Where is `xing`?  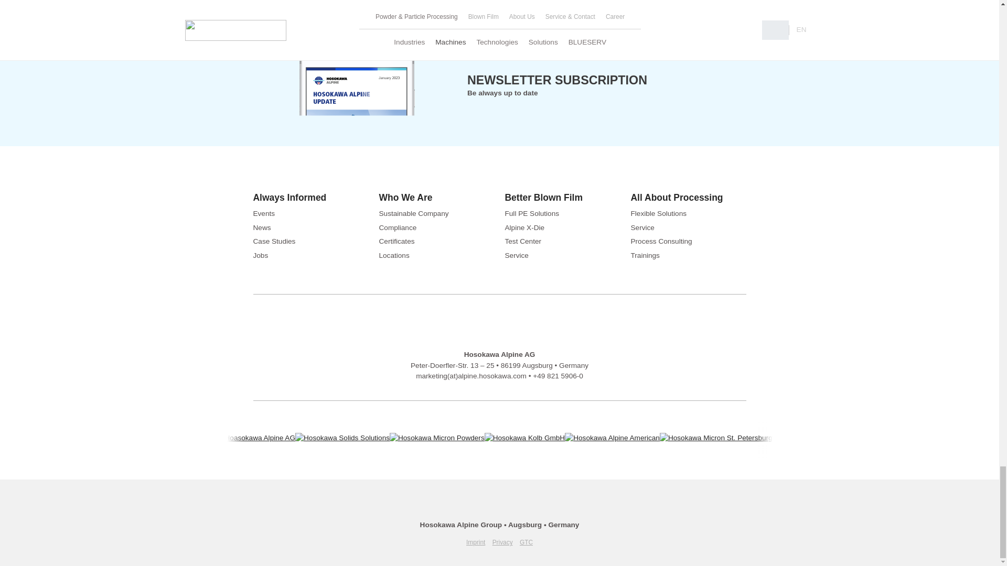 xing is located at coordinates (499, 508).